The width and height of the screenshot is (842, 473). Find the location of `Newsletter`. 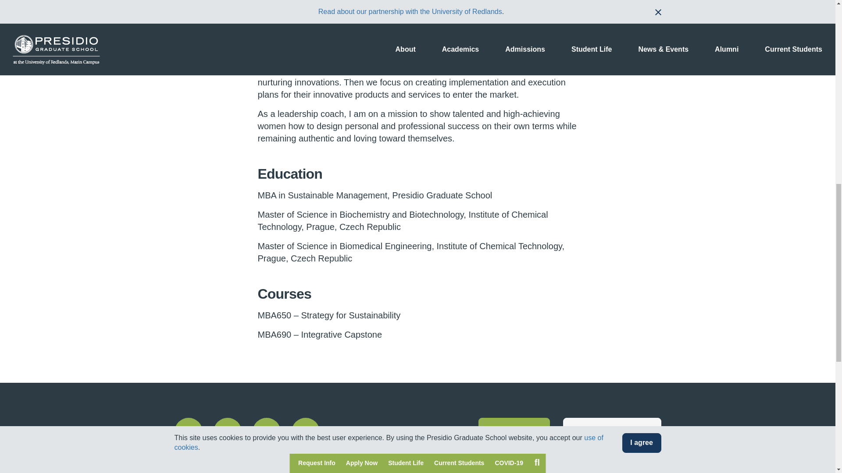

Newsletter is located at coordinates (514, 432).